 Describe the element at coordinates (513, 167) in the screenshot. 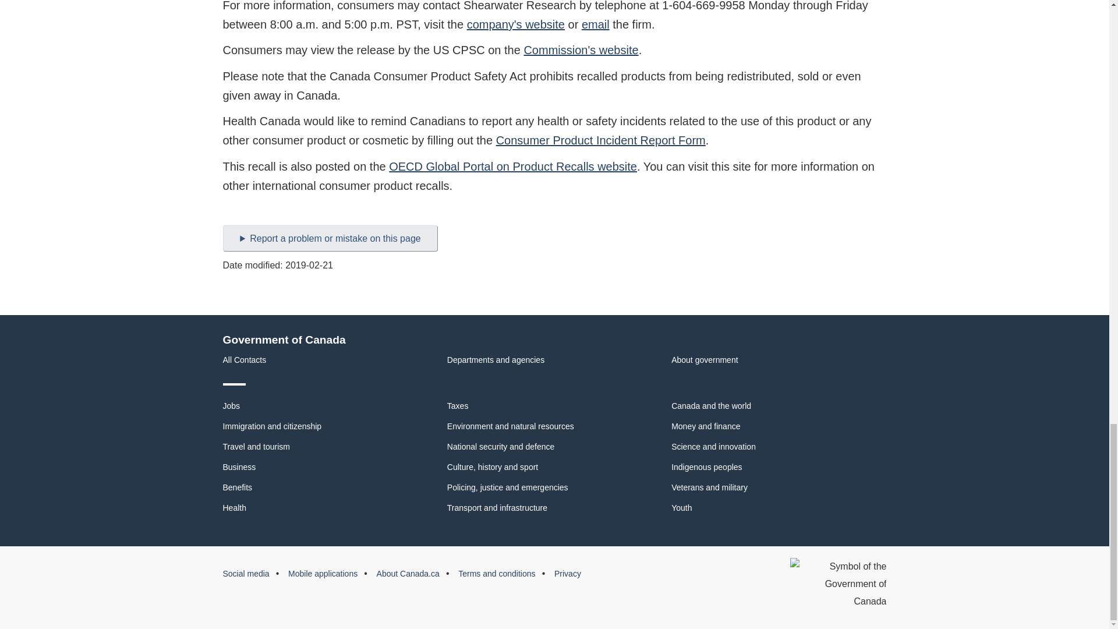

I see `OECD Global Portal on Product Recalls website` at that location.